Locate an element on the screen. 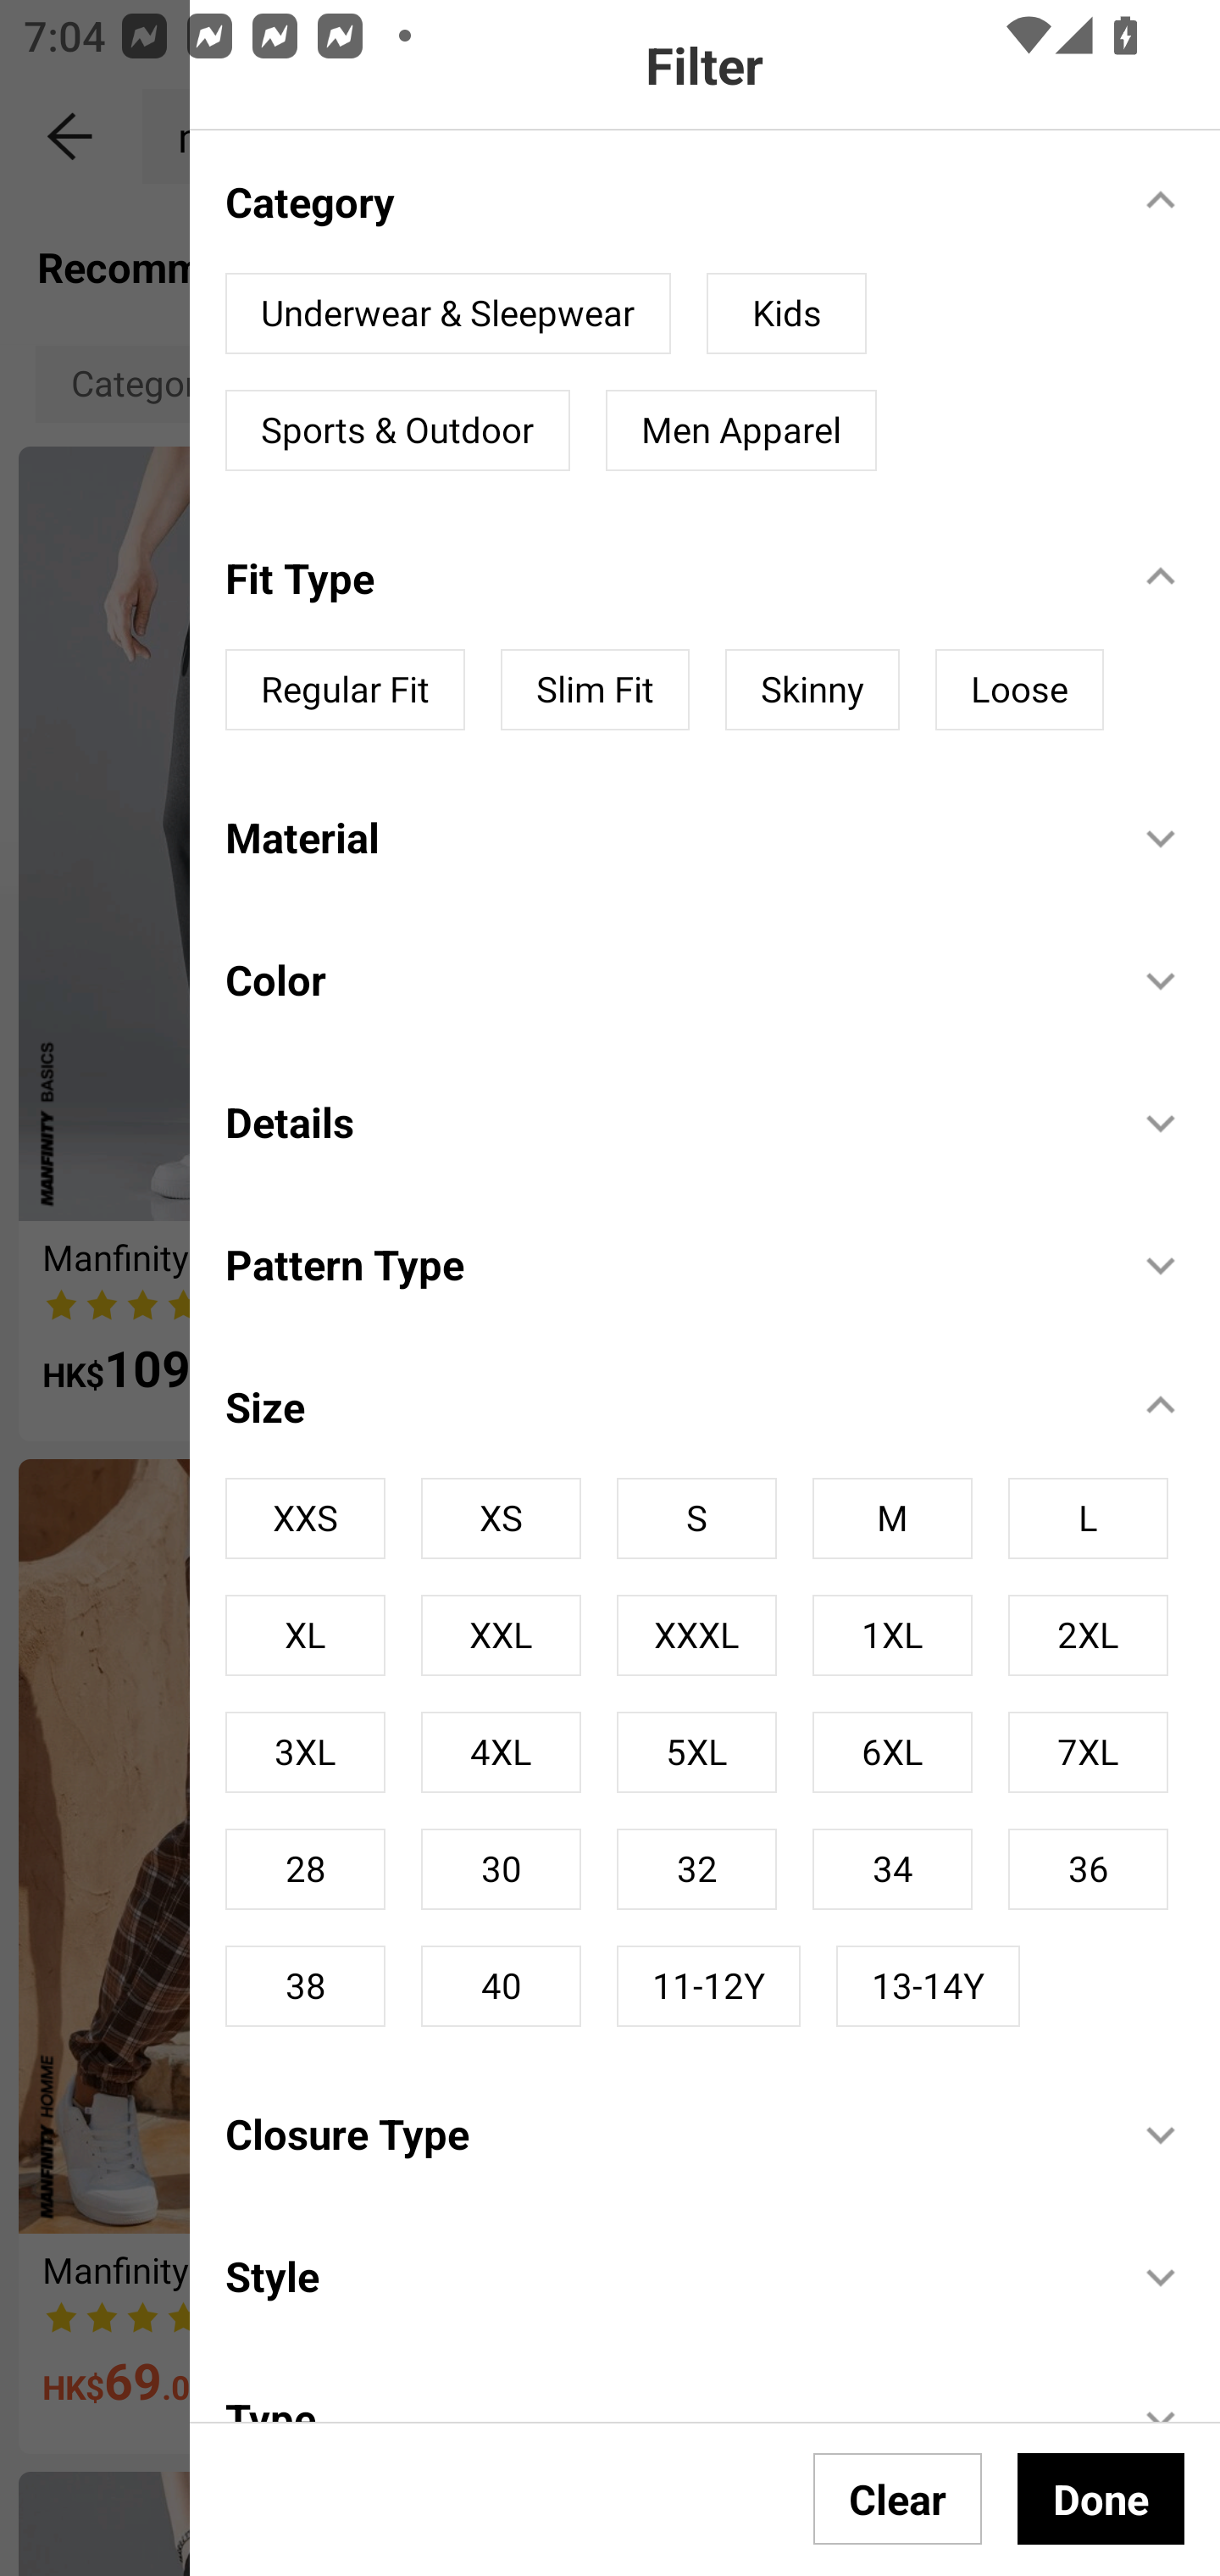 The height and width of the screenshot is (2576, 1220). Slim Fit is located at coordinates (595, 690).